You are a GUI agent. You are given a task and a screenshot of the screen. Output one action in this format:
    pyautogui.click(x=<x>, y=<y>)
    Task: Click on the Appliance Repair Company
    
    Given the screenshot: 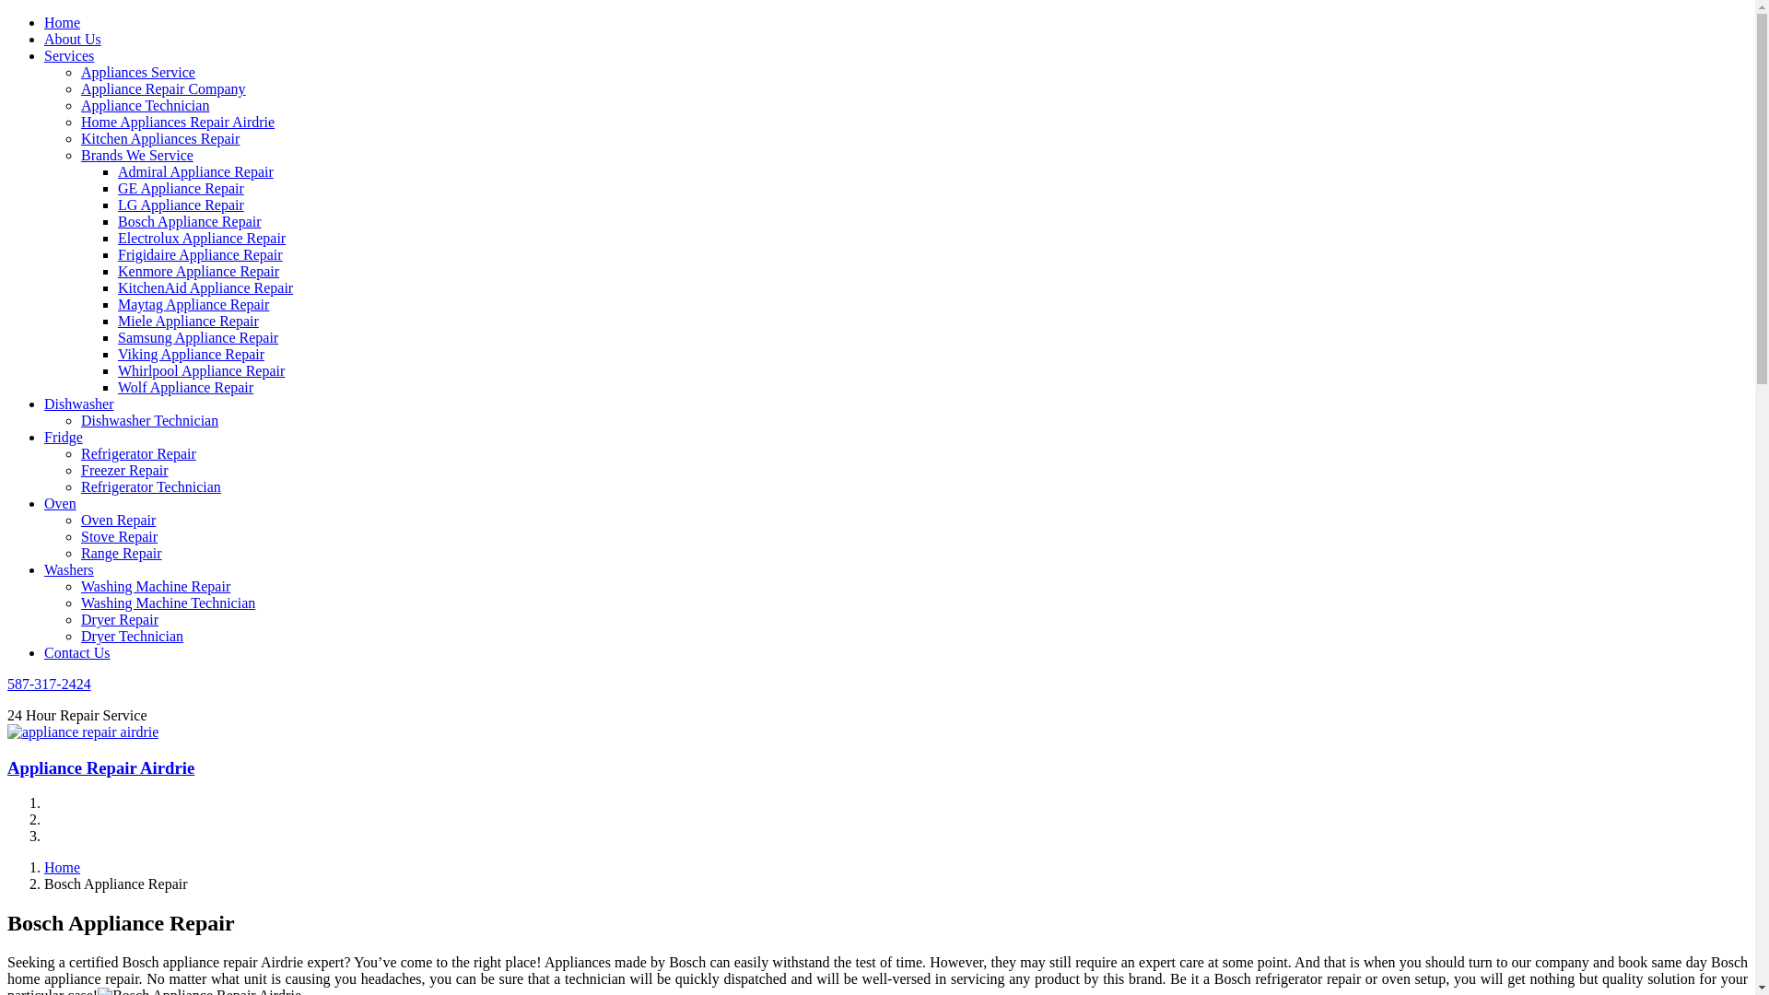 What is the action you would take?
    pyautogui.click(x=164, y=88)
    